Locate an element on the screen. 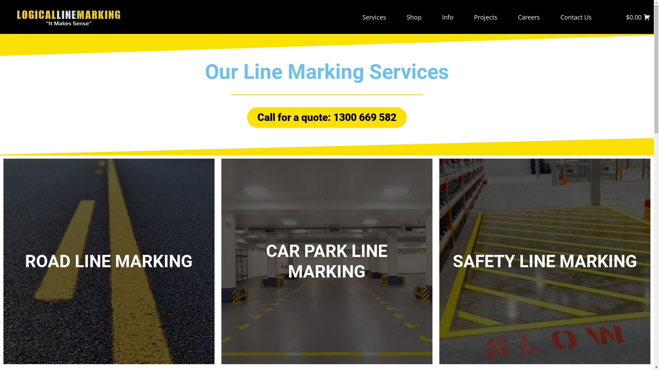 The width and height of the screenshot is (659, 370). Shop is located at coordinates (414, 17).